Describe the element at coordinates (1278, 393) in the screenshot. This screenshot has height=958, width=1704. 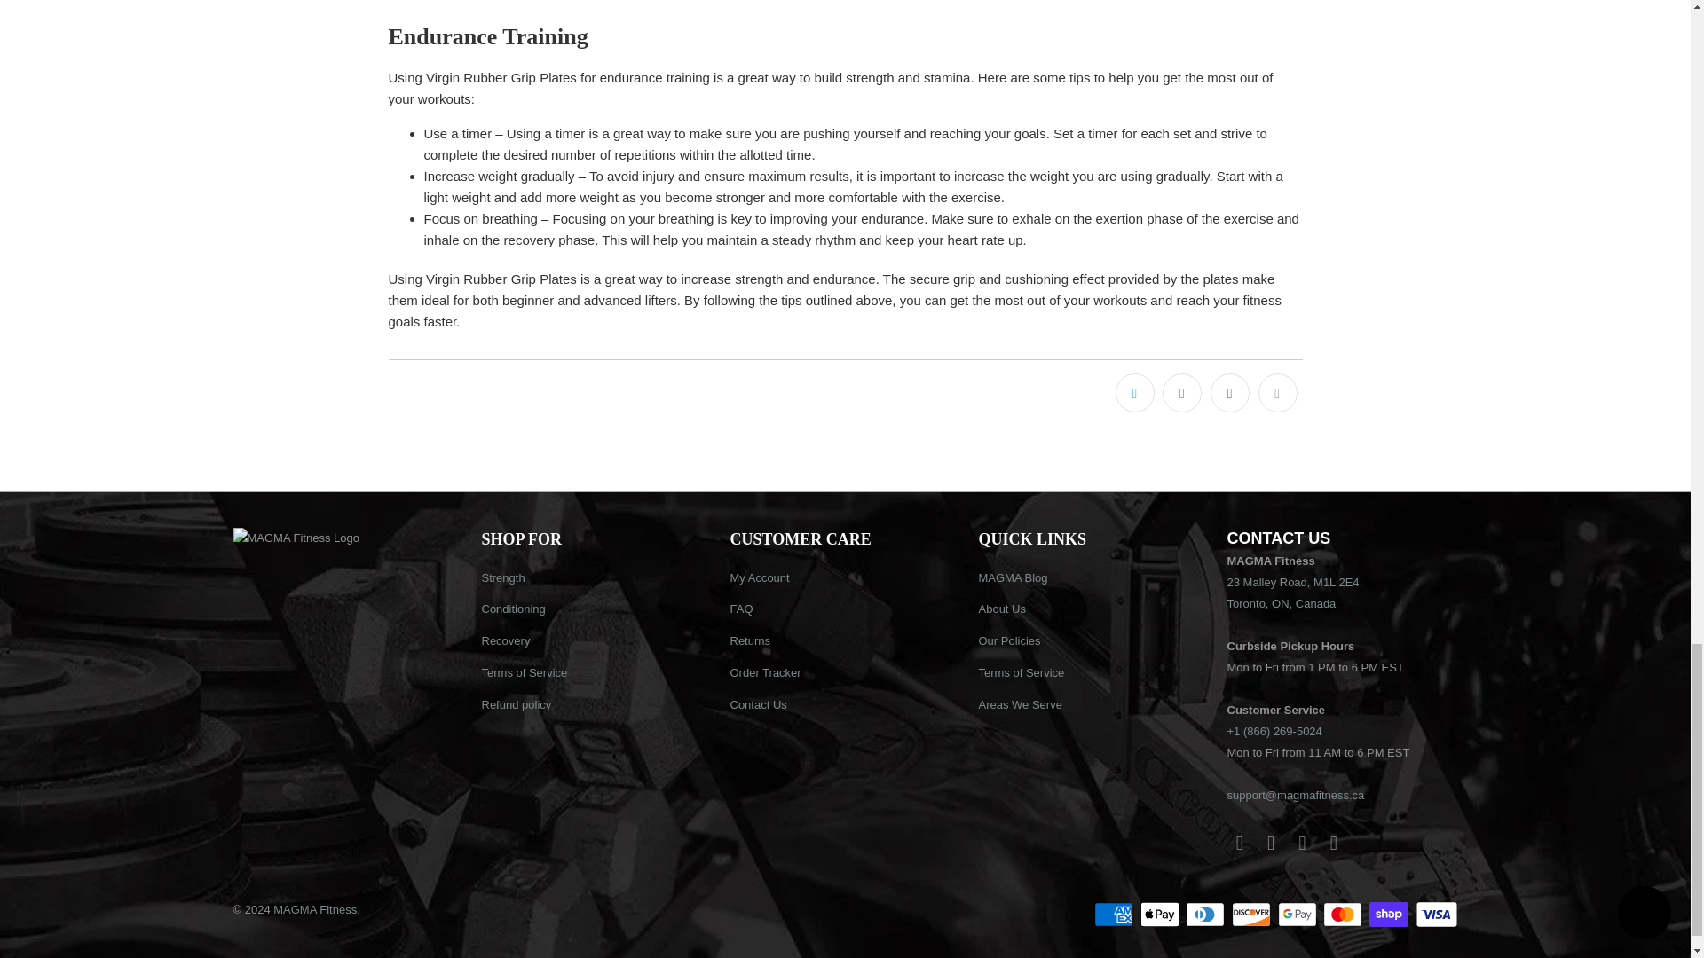
I see `Email this to a friend` at that location.